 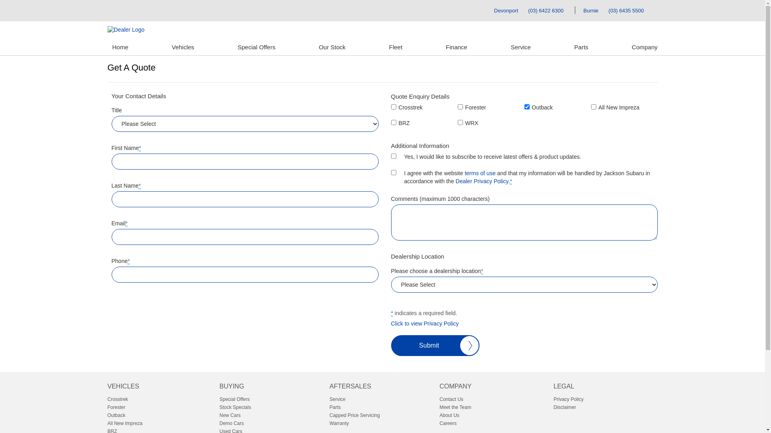 I want to click on Contact Us, so click(x=492, y=399).